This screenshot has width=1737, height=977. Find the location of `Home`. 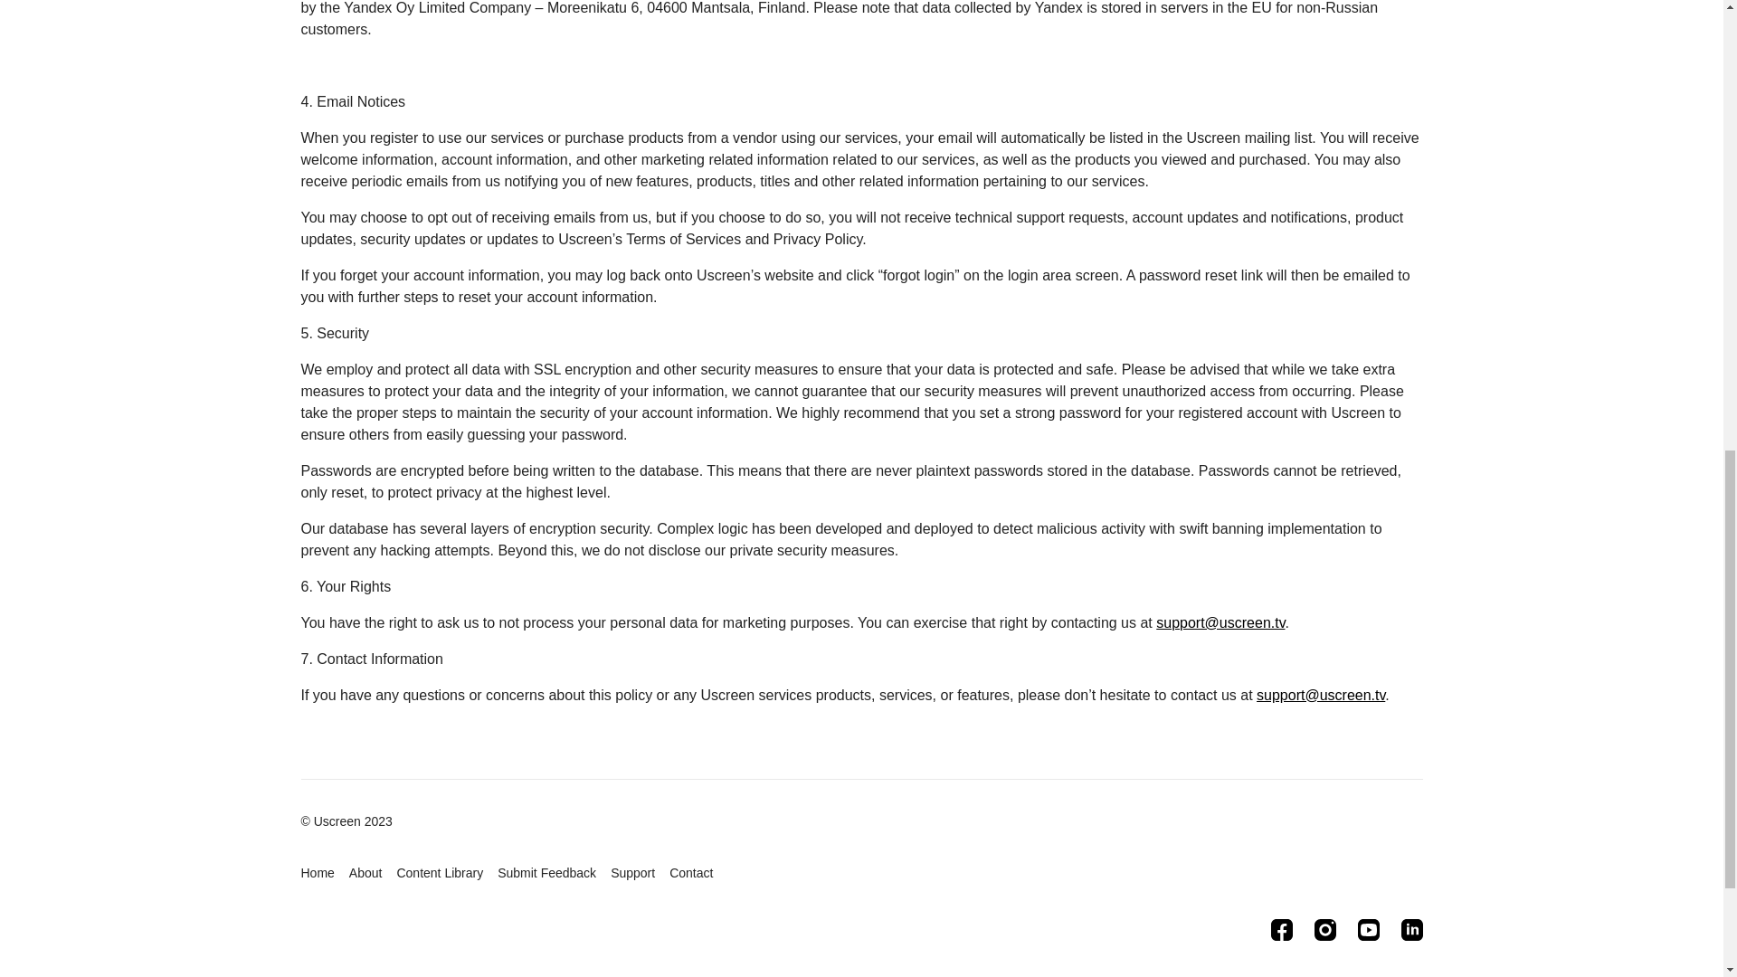

Home is located at coordinates (317, 873).